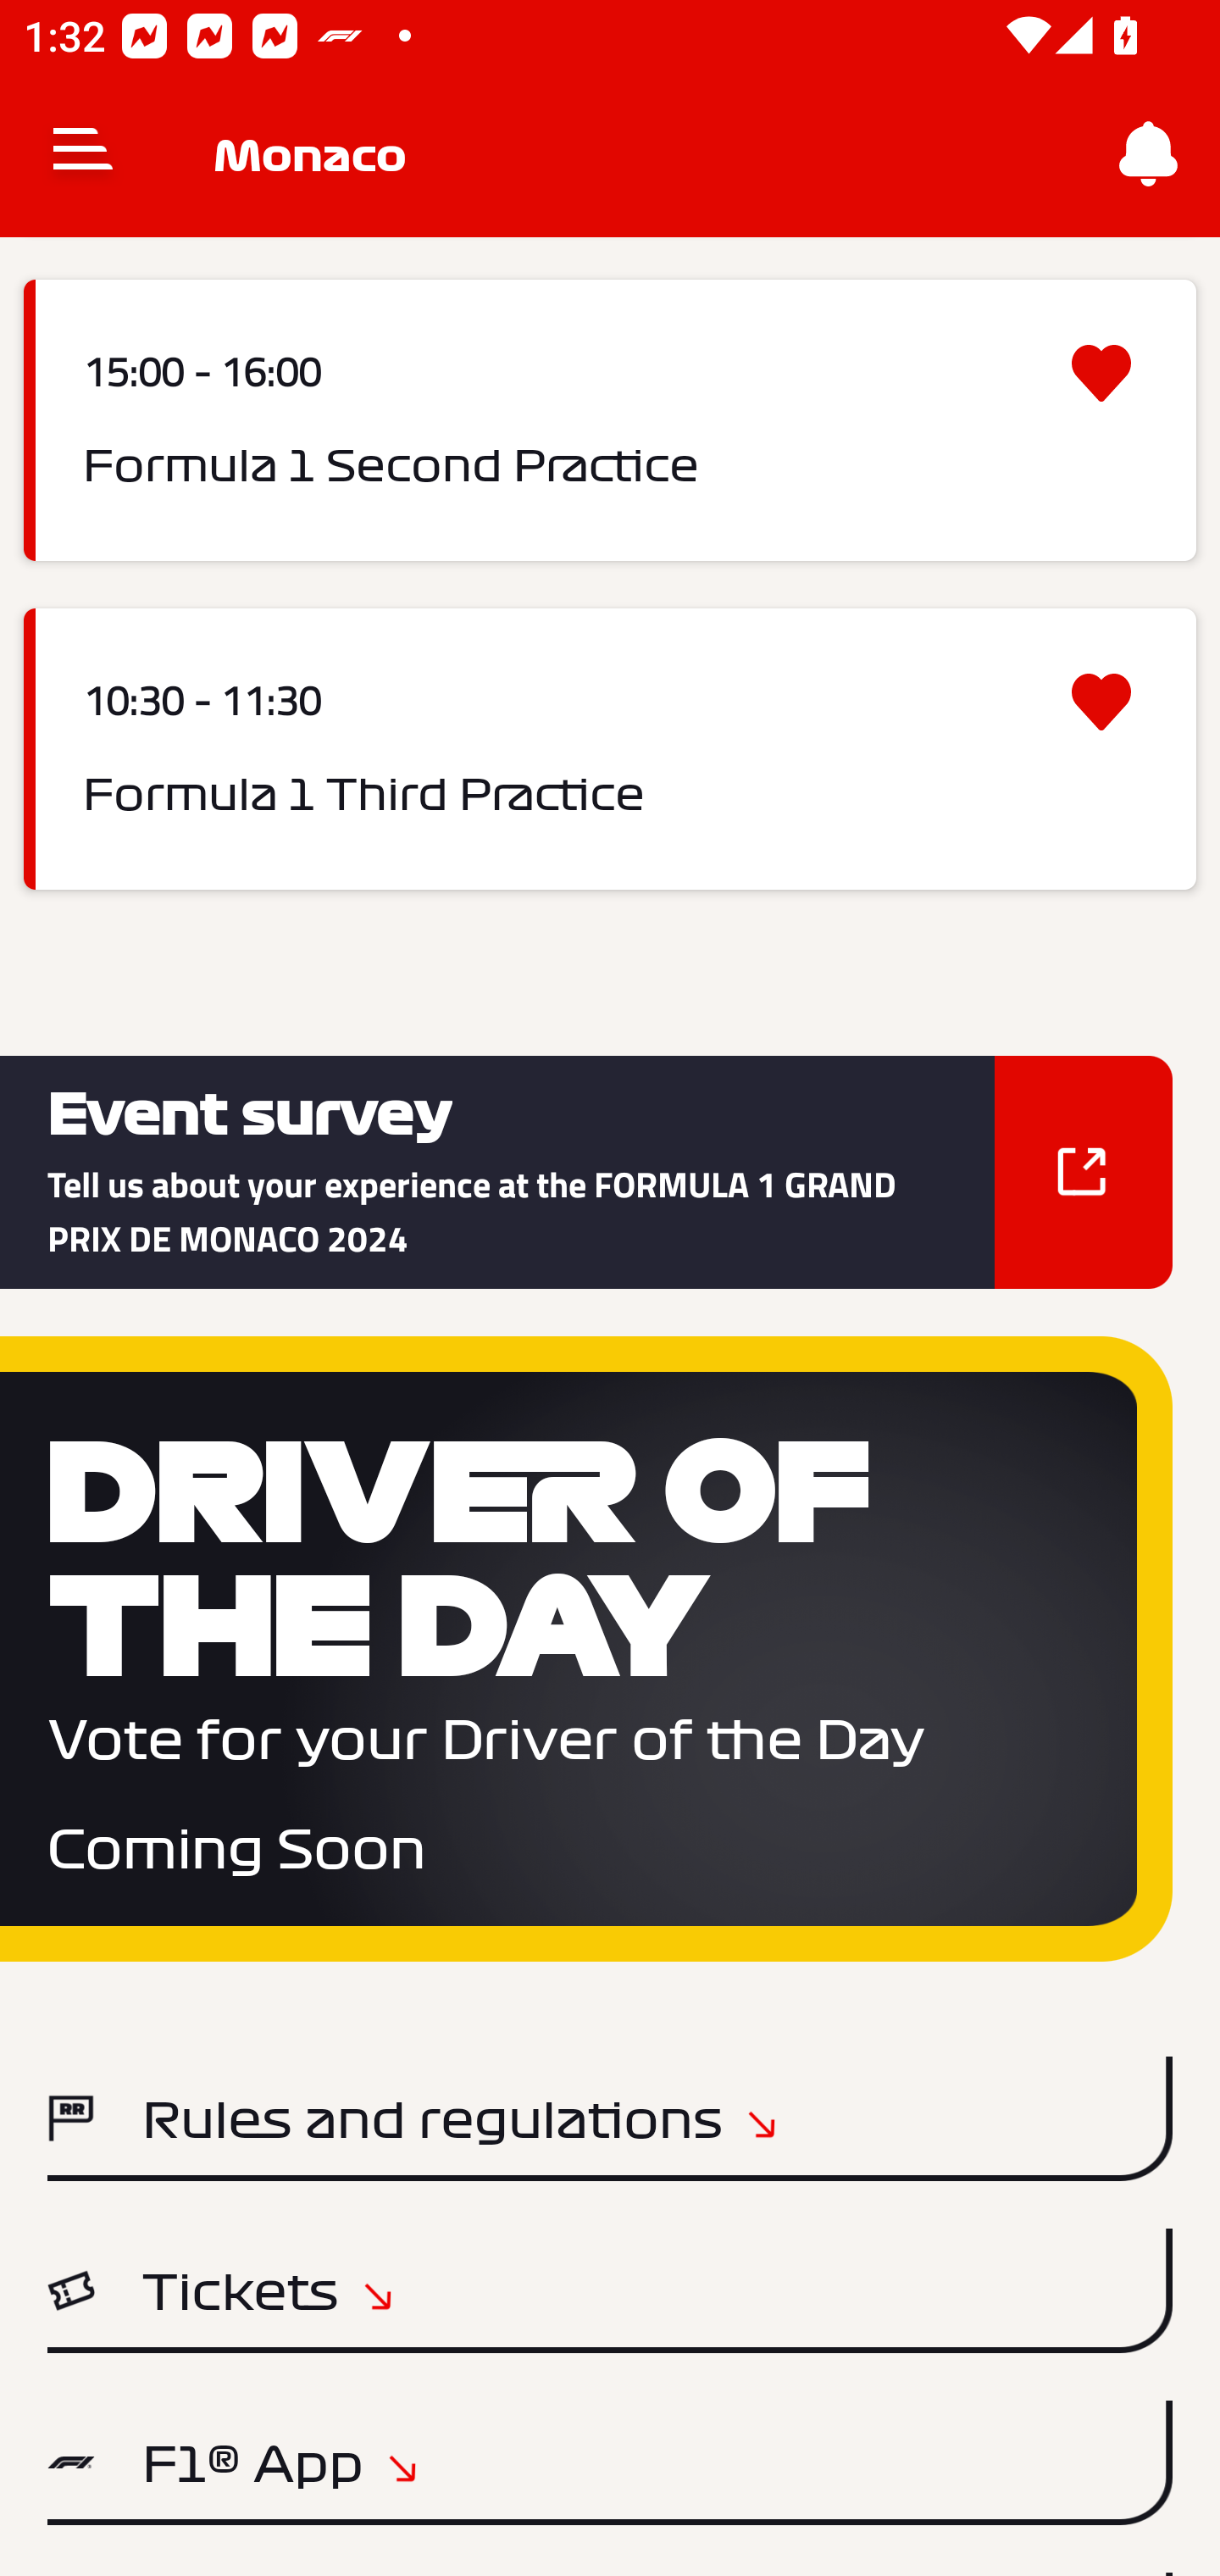 The image size is (1220, 2576). What do you see at coordinates (610, 420) in the screenshot?
I see `15:00 - 16:00 Formula 1 Second Practice` at bounding box center [610, 420].